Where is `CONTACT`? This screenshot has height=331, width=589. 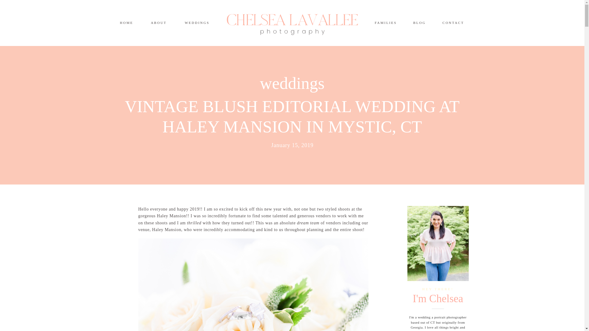
CONTACT is located at coordinates (453, 23).